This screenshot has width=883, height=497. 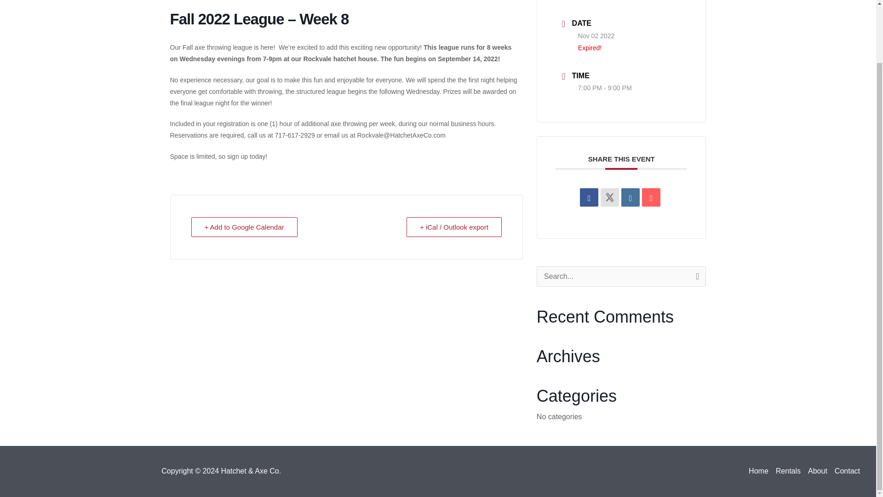 I want to click on Rentals, so click(x=788, y=471).